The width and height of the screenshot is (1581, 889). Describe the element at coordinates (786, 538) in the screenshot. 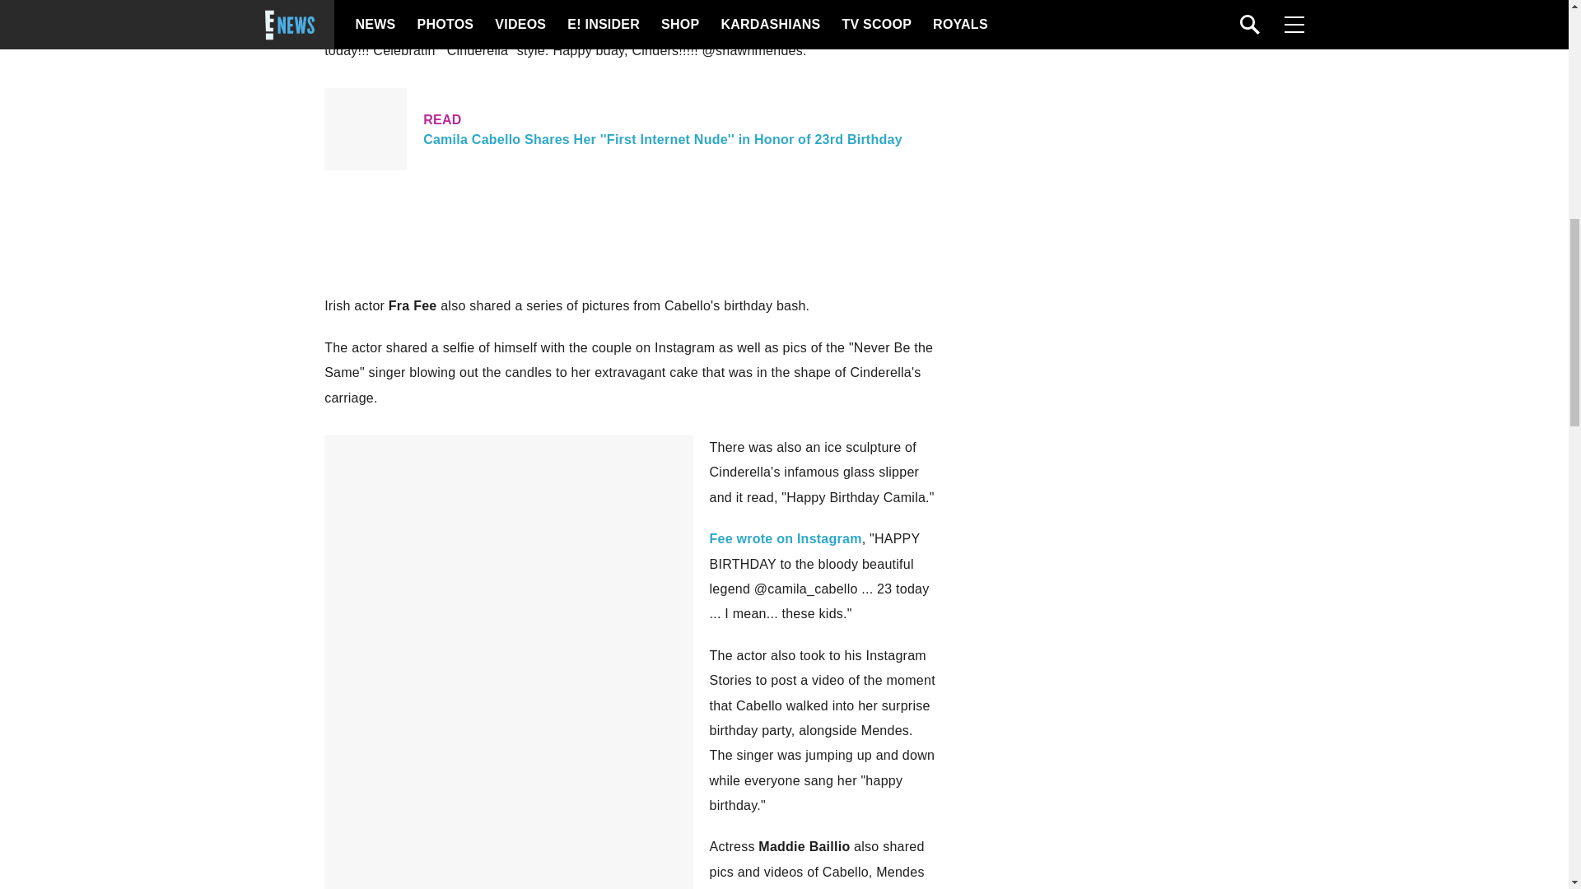

I see `Fee wrote on Instagram` at that location.